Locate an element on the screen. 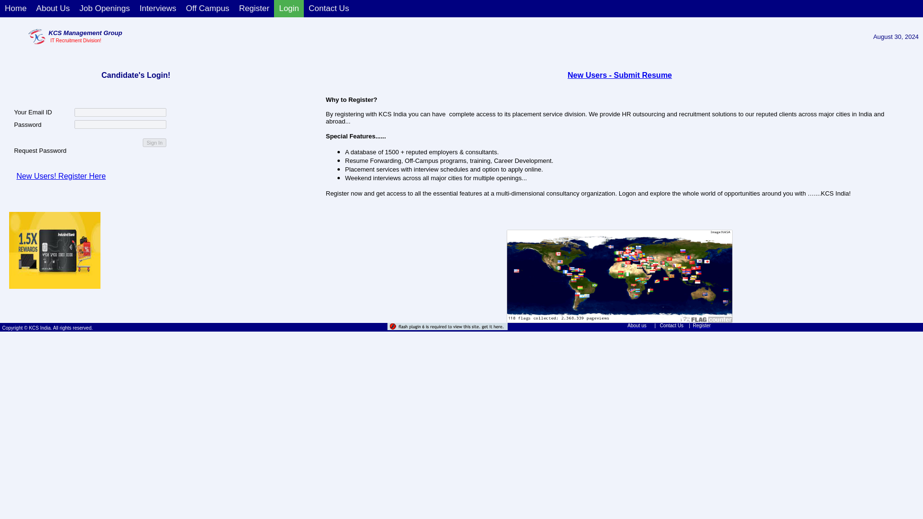 This screenshot has width=923, height=519. Interviews is located at coordinates (158, 9).